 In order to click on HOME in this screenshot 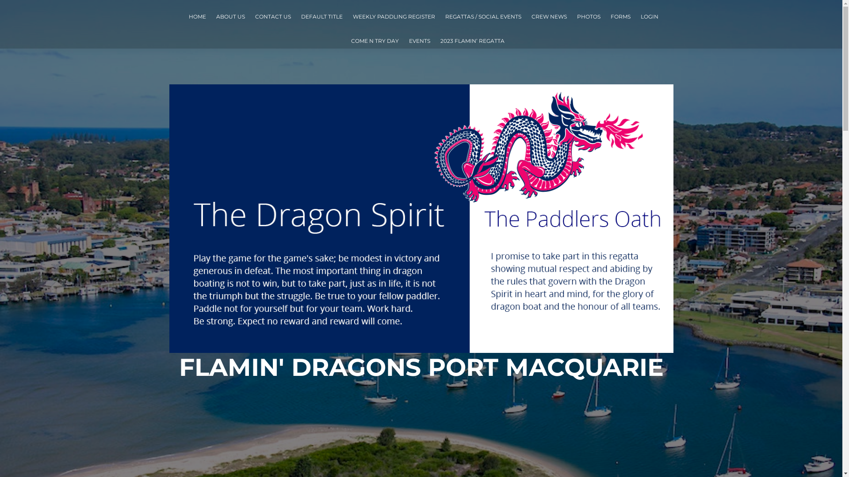, I will do `click(197, 17)`.